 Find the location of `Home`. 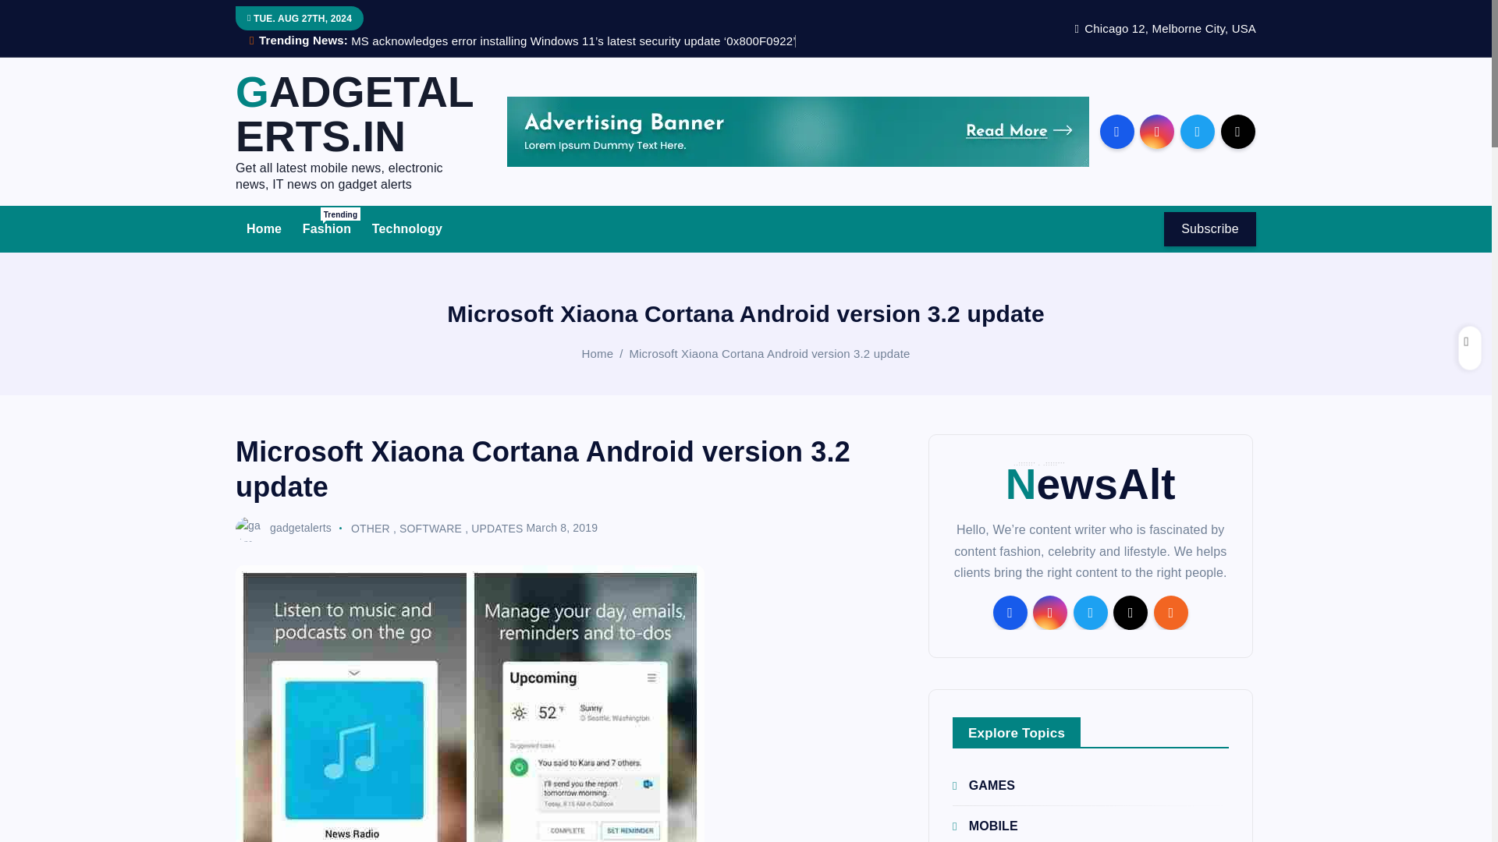

Home is located at coordinates (264, 228).